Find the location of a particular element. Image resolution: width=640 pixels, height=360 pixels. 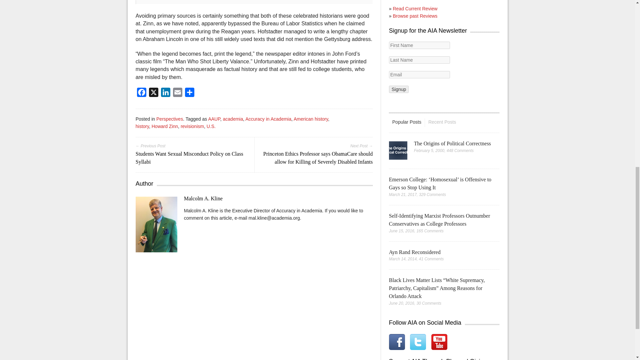

Popular Posts is located at coordinates (407, 122).